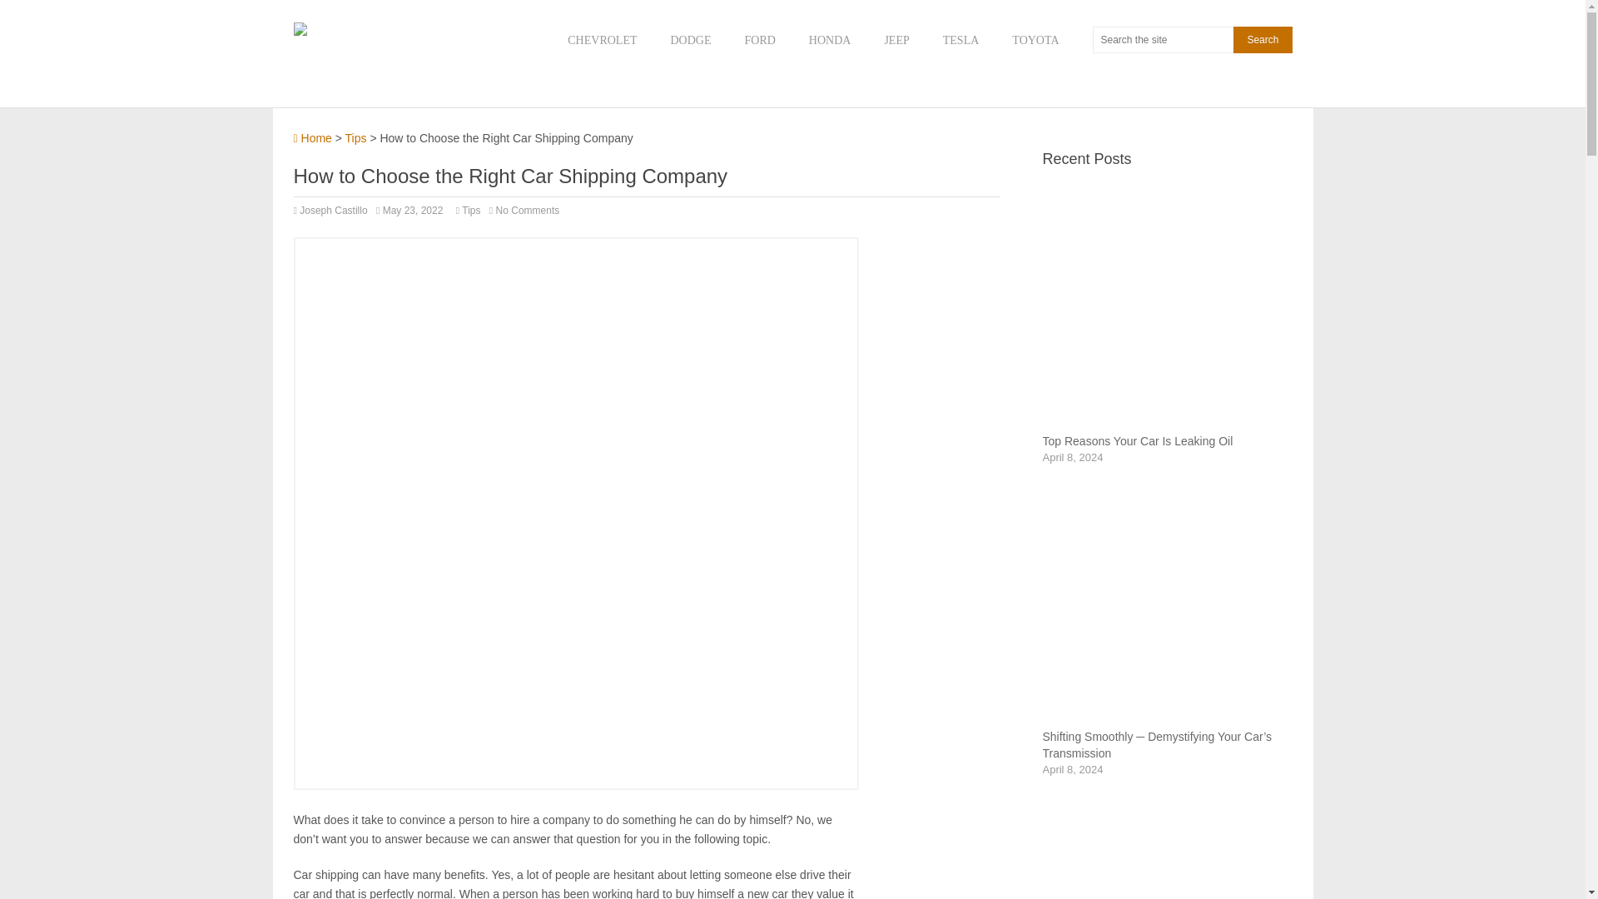  What do you see at coordinates (528, 211) in the screenshot?
I see `No Comments` at bounding box center [528, 211].